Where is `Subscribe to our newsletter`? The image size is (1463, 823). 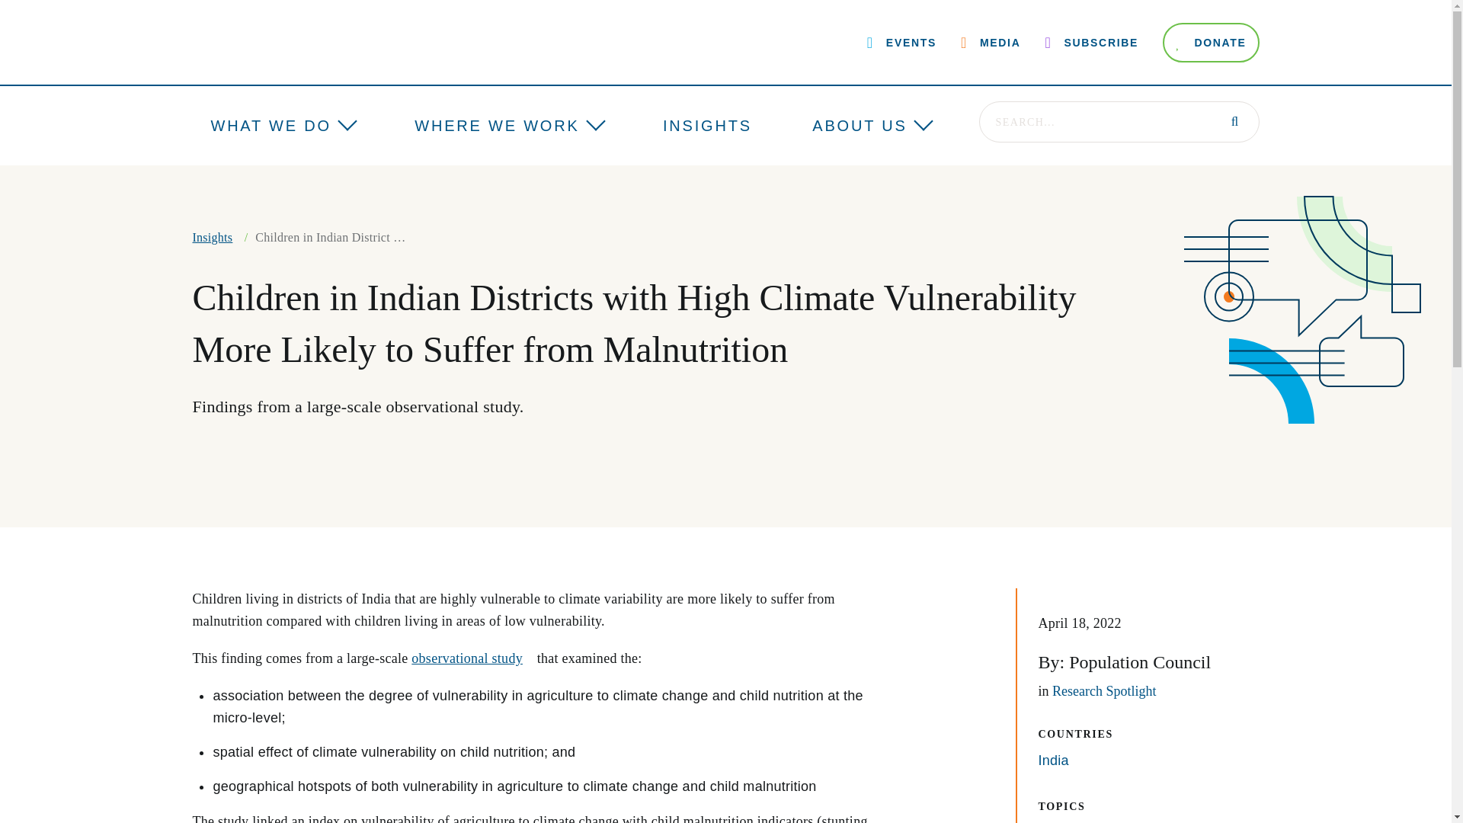
Subscribe to our newsletter is located at coordinates (1091, 43).